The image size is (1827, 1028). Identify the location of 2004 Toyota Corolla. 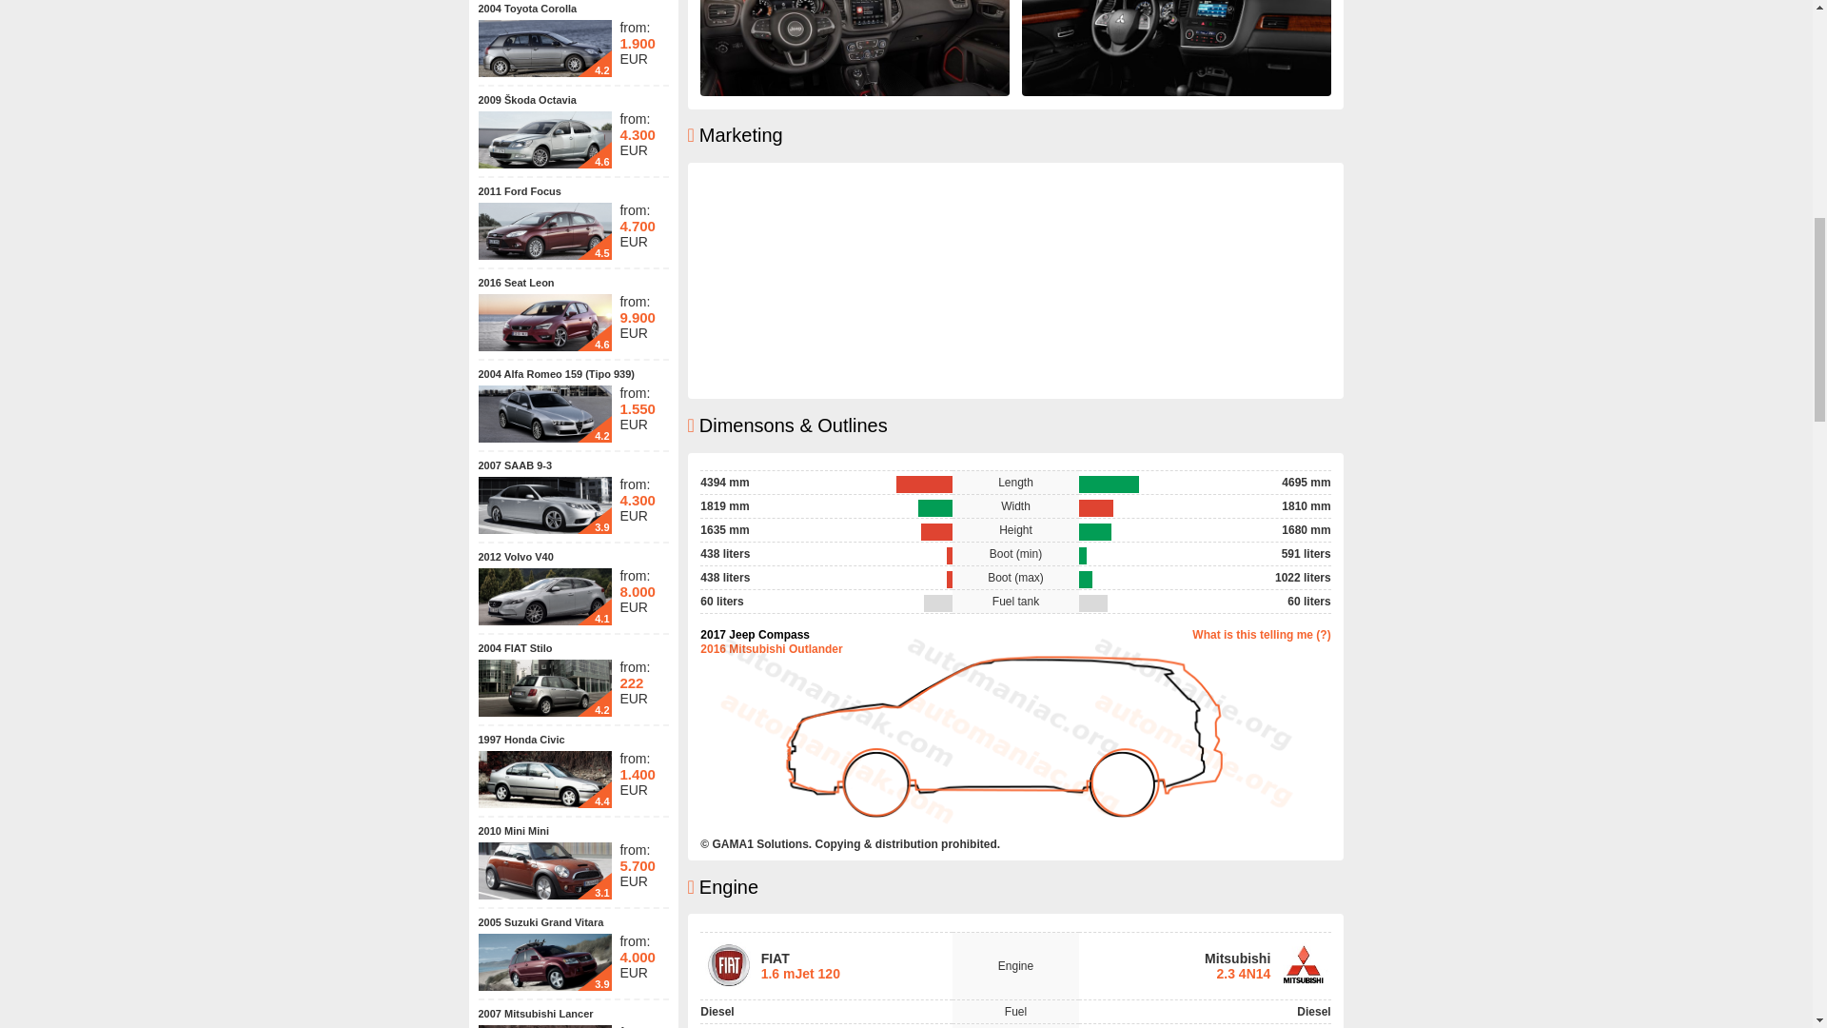
(527, 9).